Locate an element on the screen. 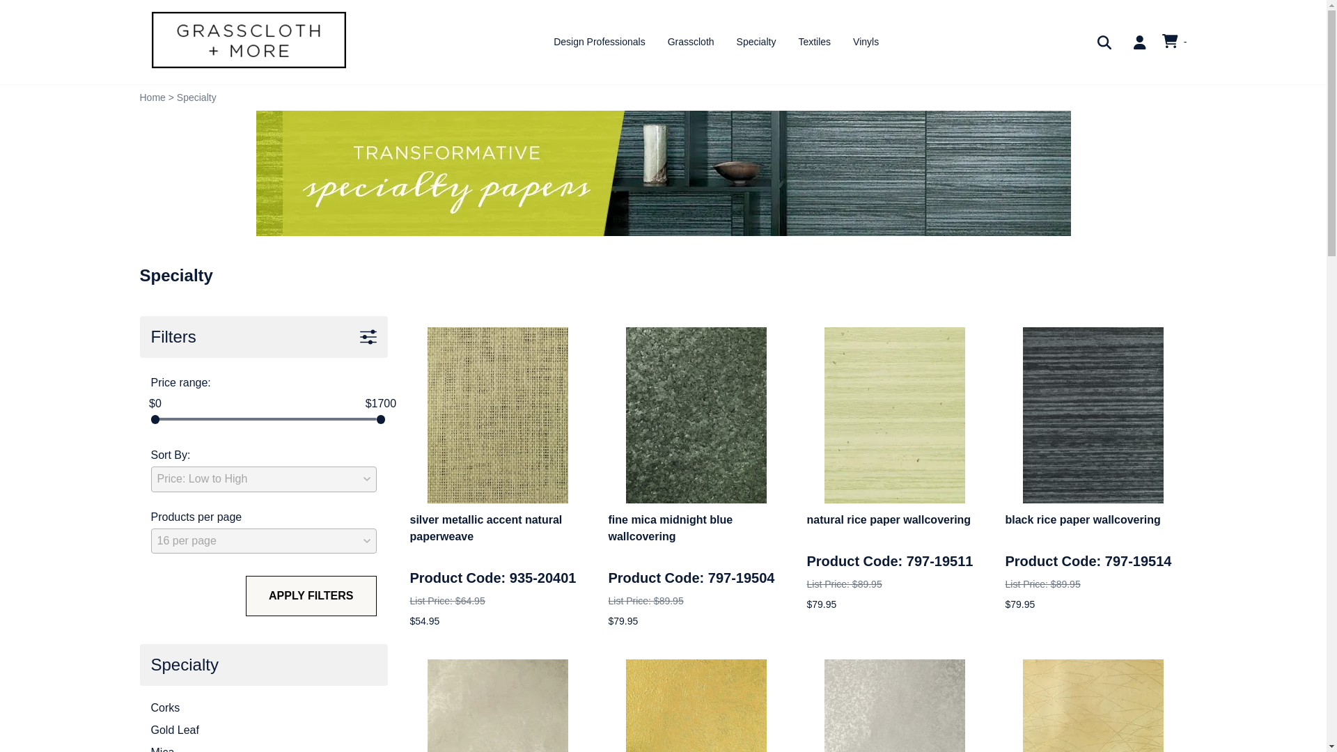 The image size is (1337, 752). Antique gold textured scrim pattern is located at coordinates (696, 706).